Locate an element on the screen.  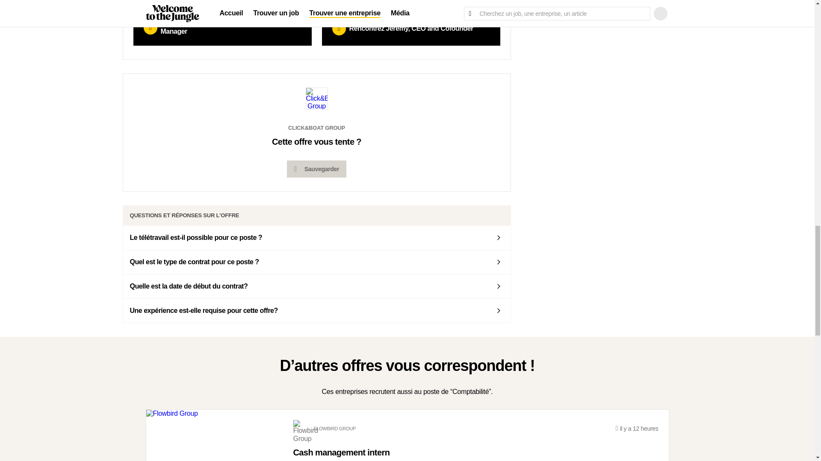
Play is located at coordinates (339, 28).